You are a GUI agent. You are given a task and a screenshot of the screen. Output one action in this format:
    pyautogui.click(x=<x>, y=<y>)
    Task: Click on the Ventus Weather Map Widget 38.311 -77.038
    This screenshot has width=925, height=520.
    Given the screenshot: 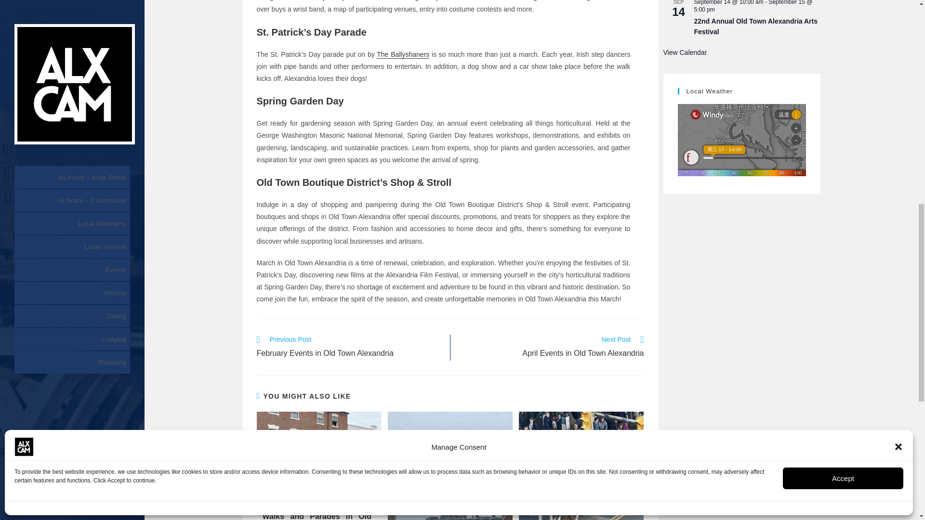 What is the action you would take?
    pyautogui.click(x=741, y=140)
    